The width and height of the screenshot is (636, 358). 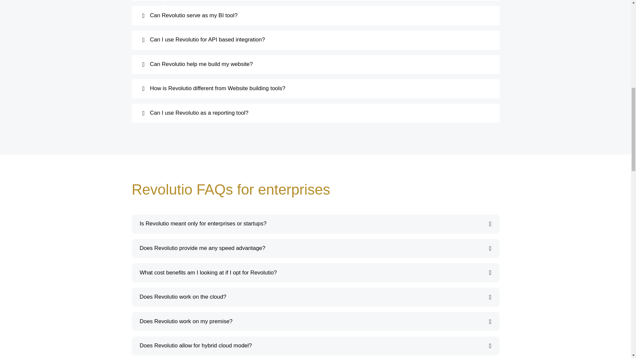 I want to click on Can I use Revolutio as a reporting tool?, so click(x=316, y=113).